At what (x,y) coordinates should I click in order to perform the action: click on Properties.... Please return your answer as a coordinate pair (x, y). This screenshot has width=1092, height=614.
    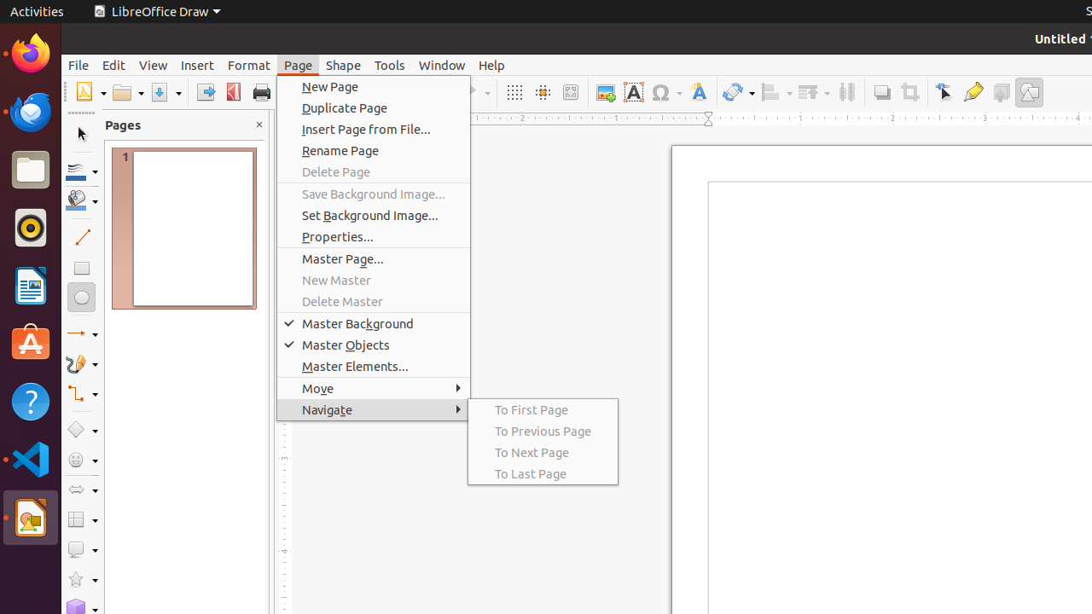
    Looking at the image, I should click on (374, 237).